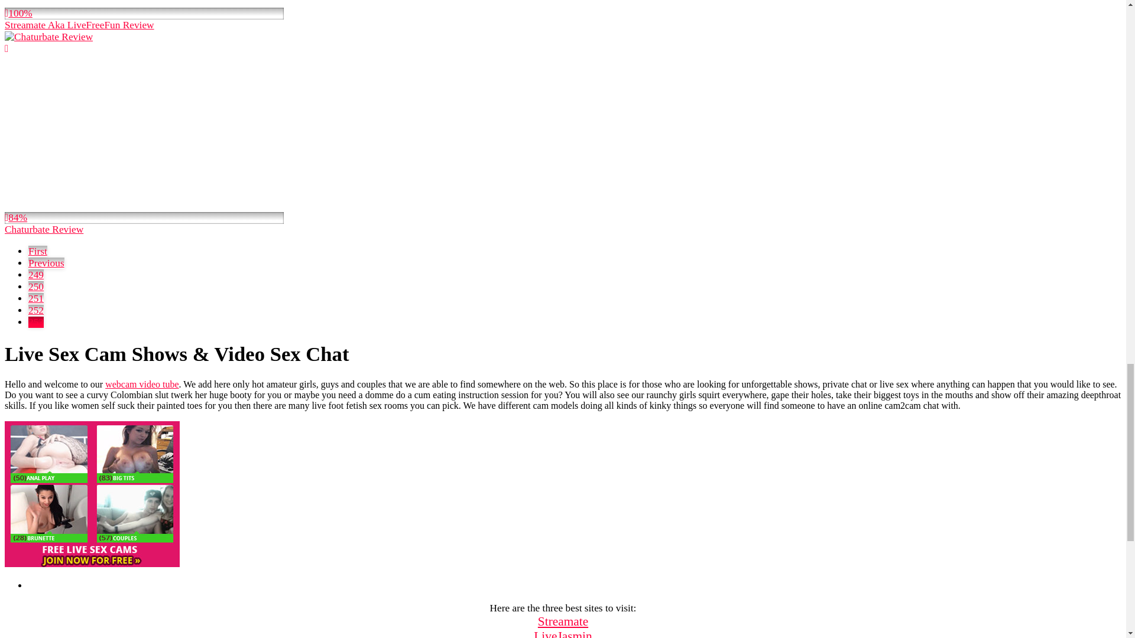 This screenshot has height=638, width=1135. What do you see at coordinates (36, 275) in the screenshot?
I see `249` at bounding box center [36, 275].